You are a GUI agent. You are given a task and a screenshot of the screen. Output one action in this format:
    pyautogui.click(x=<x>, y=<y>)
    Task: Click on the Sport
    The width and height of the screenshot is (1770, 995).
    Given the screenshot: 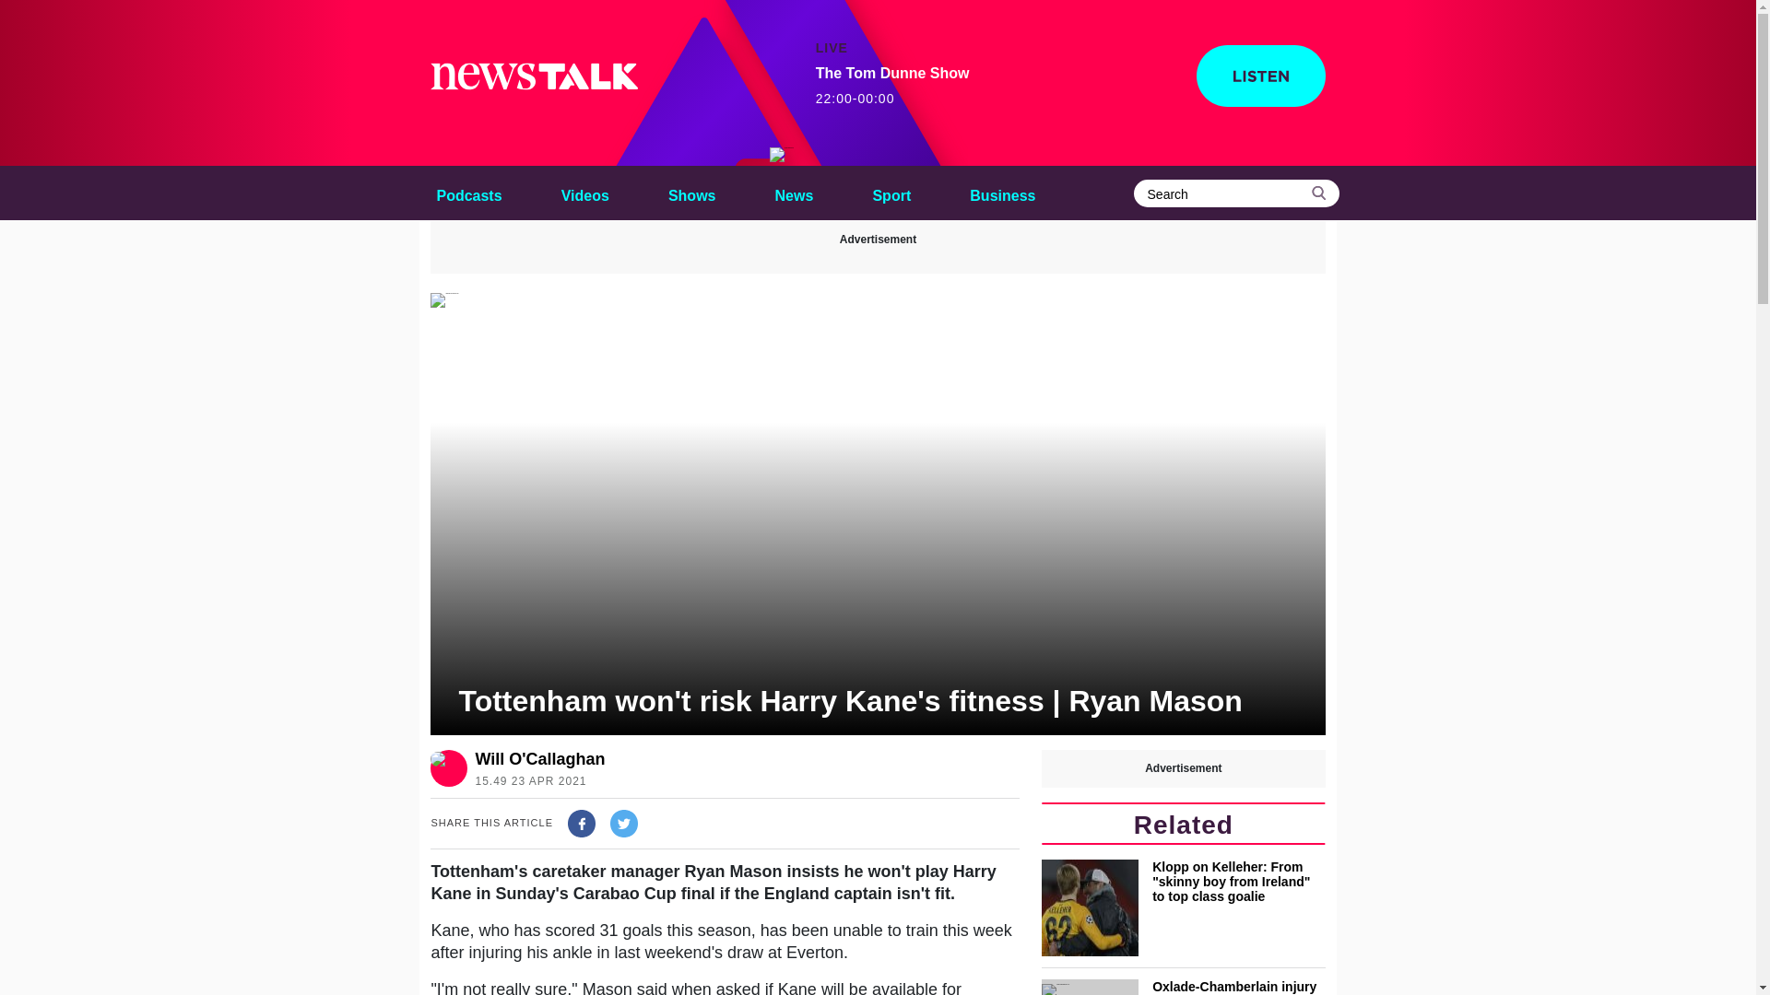 What is the action you would take?
    pyautogui.click(x=891, y=193)
    